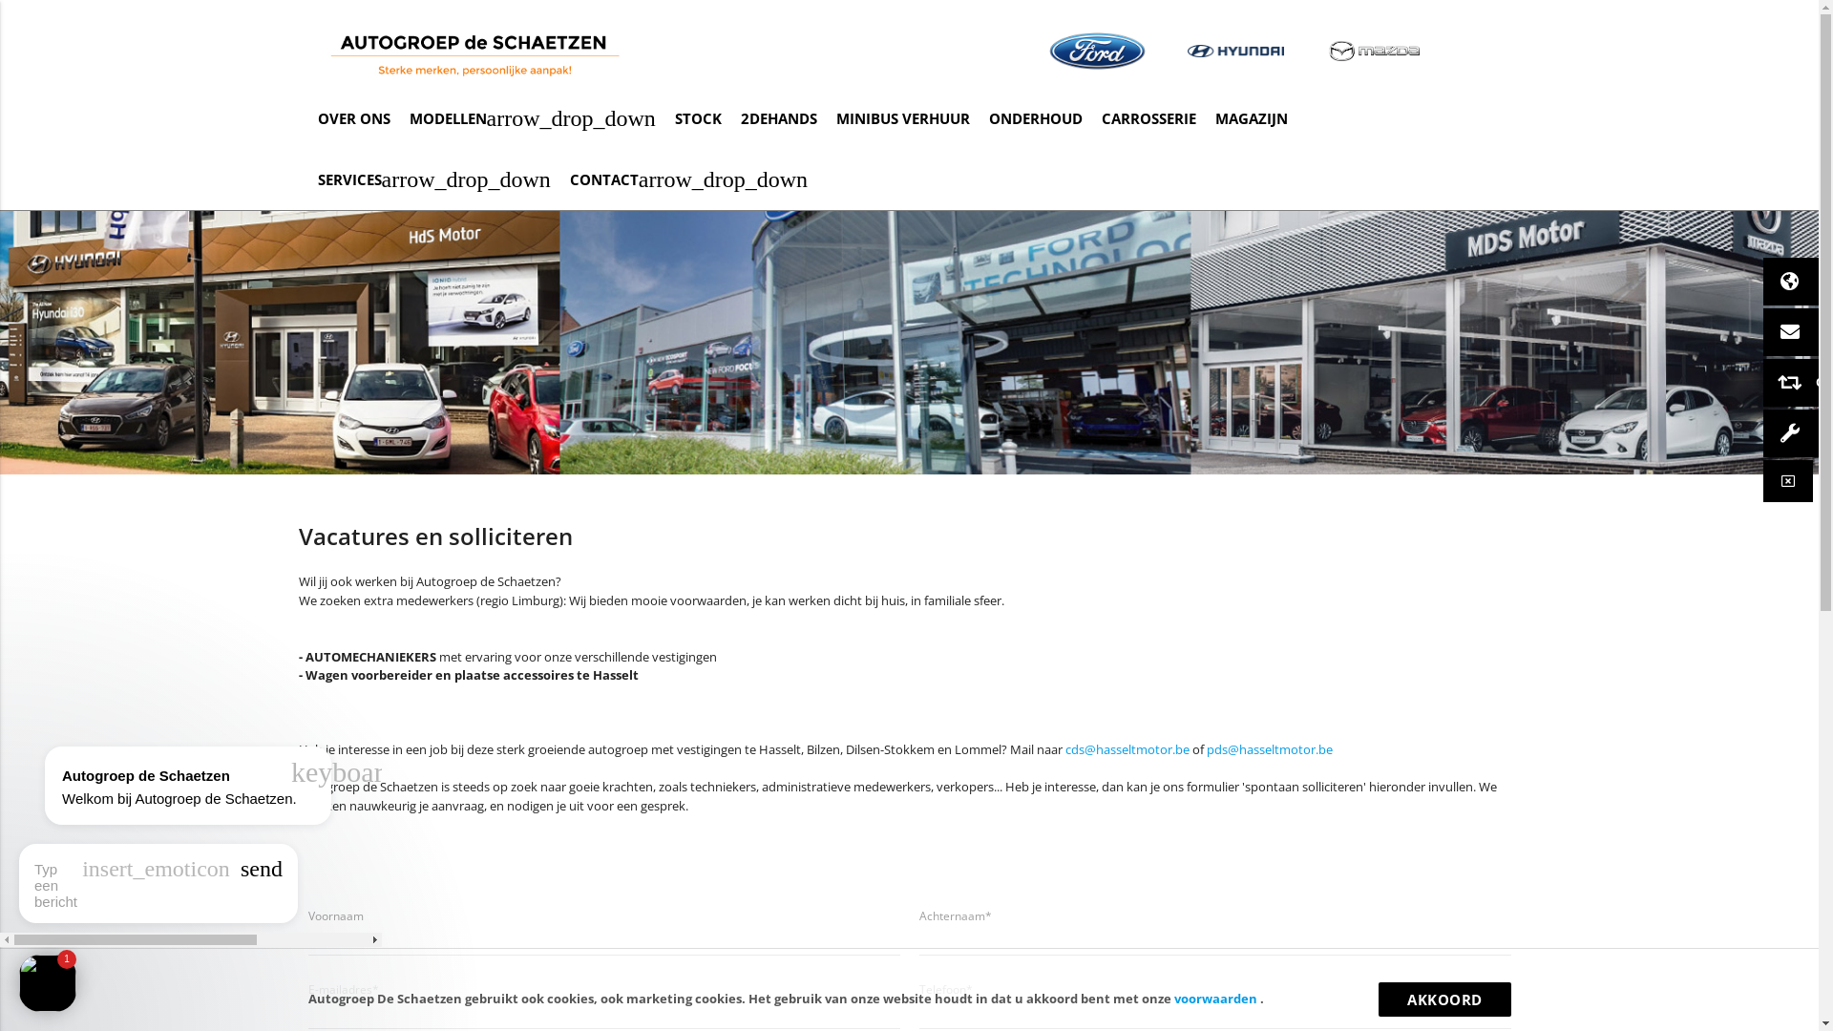 Image resolution: width=1833 pixels, height=1031 pixels. Describe the element at coordinates (689, 179) in the screenshot. I see `CONTACT
arrow_drop_down` at that location.